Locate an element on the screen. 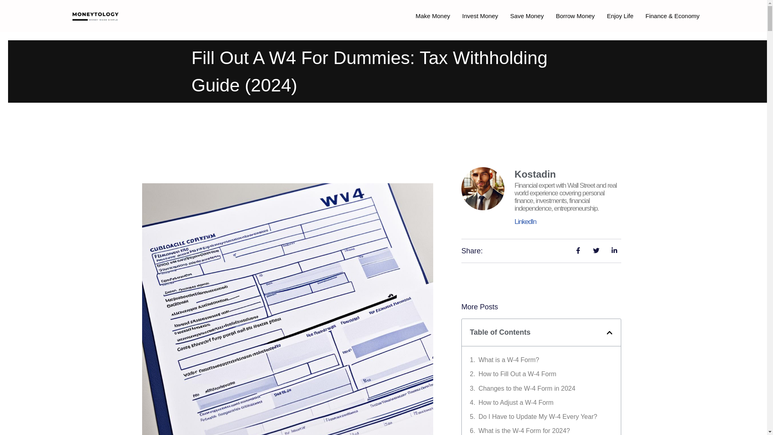 This screenshot has width=773, height=435. Make Money is located at coordinates (432, 16).